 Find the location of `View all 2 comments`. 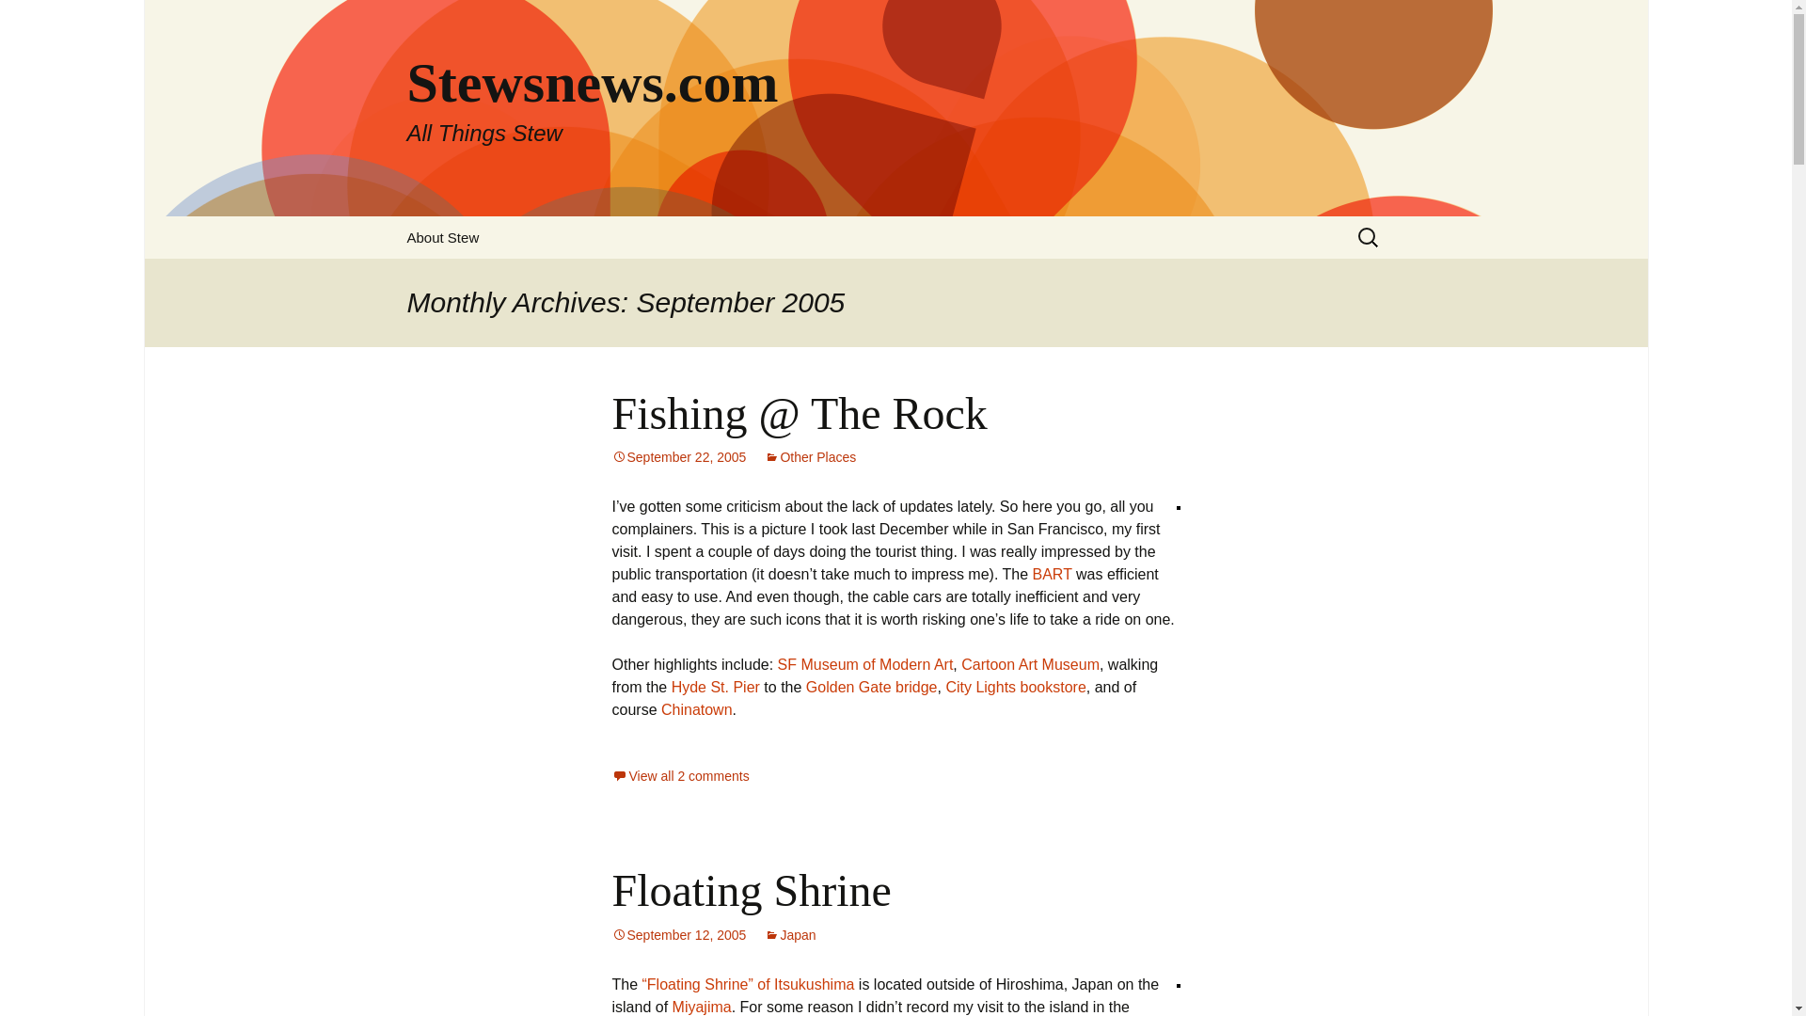

View all 2 comments is located at coordinates (1053, 574).